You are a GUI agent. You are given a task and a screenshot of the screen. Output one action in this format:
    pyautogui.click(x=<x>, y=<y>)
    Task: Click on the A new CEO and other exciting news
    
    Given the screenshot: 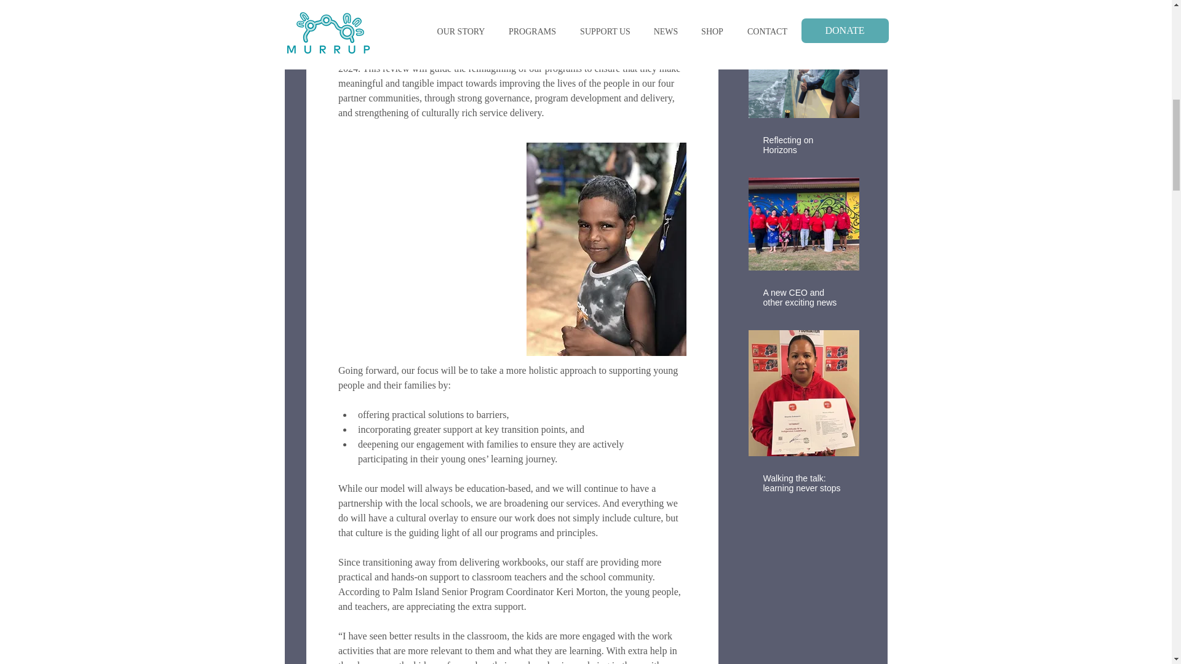 What is the action you would take?
    pyautogui.click(x=803, y=298)
    